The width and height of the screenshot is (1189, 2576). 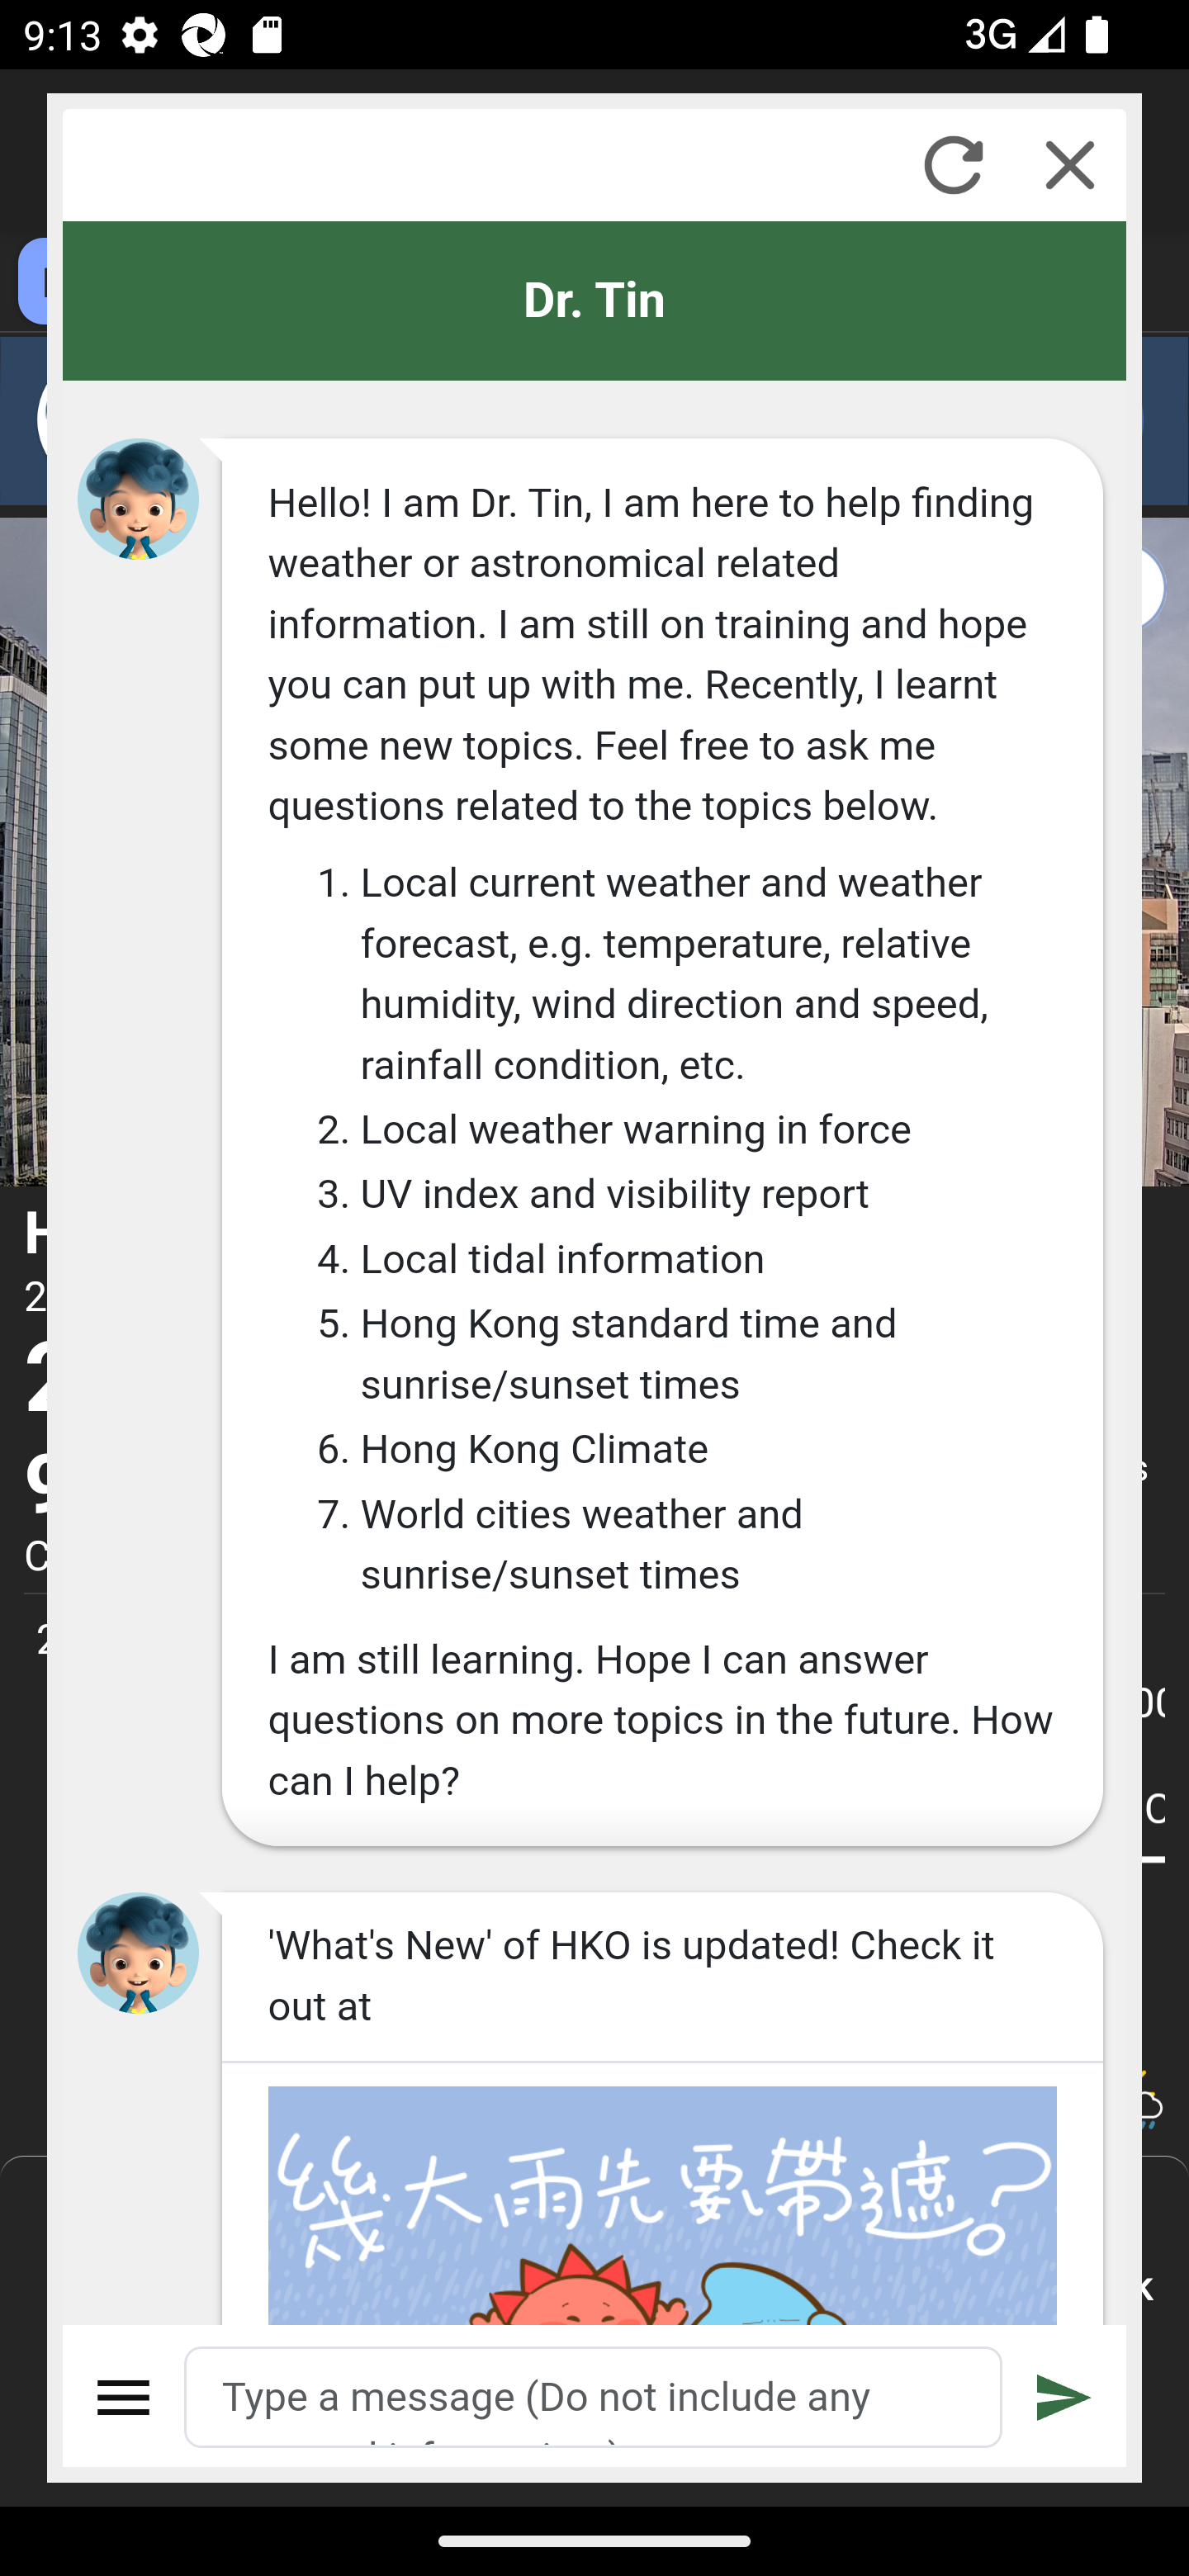 What do you see at coordinates (125, 2397) in the screenshot?
I see `Menu` at bounding box center [125, 2397].